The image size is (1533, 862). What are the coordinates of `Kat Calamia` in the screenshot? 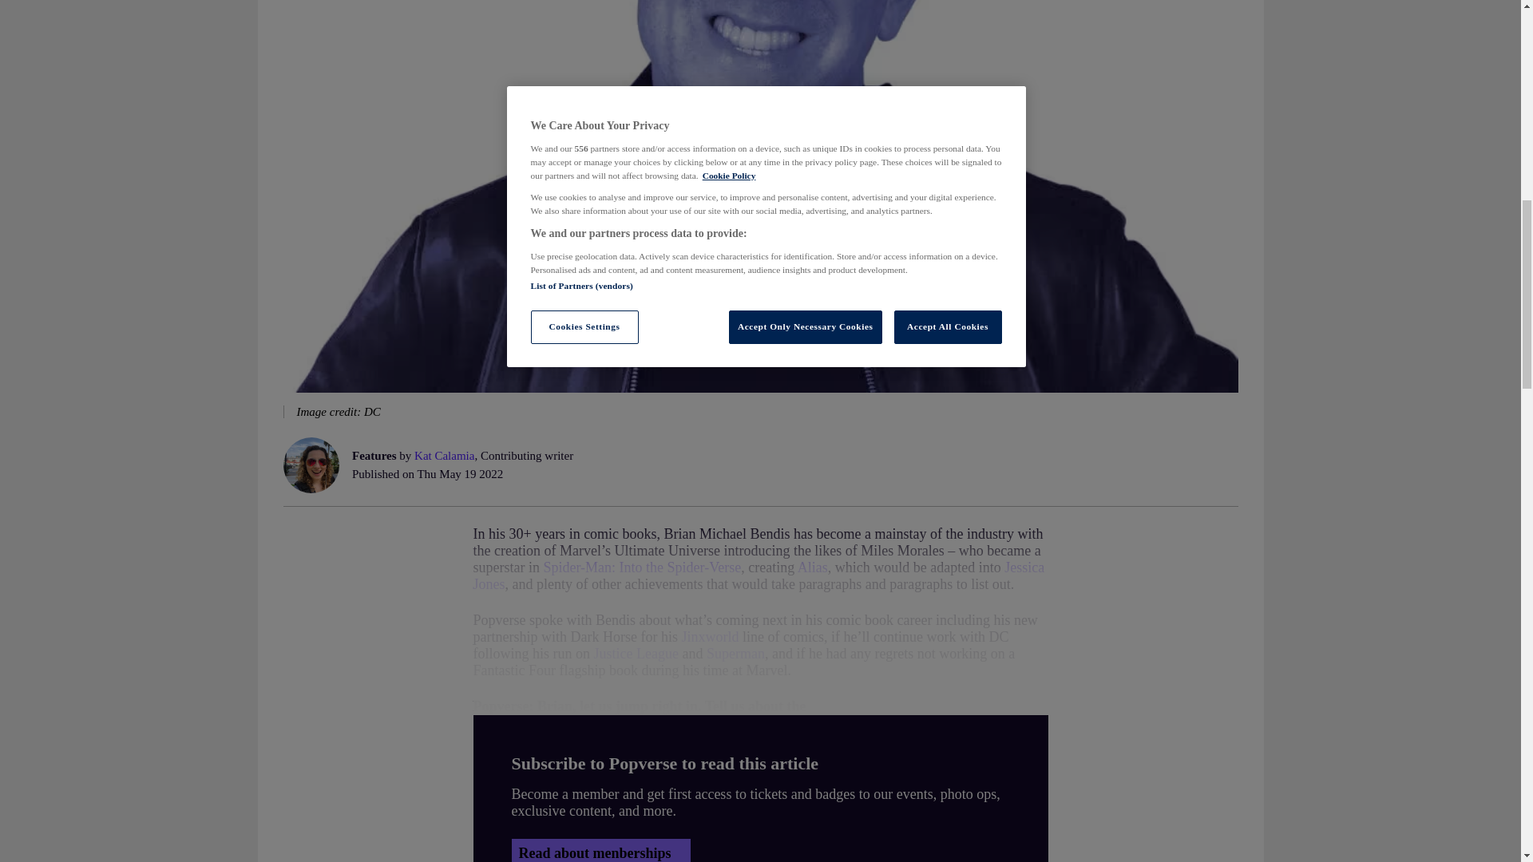 It's located at (444, 455).